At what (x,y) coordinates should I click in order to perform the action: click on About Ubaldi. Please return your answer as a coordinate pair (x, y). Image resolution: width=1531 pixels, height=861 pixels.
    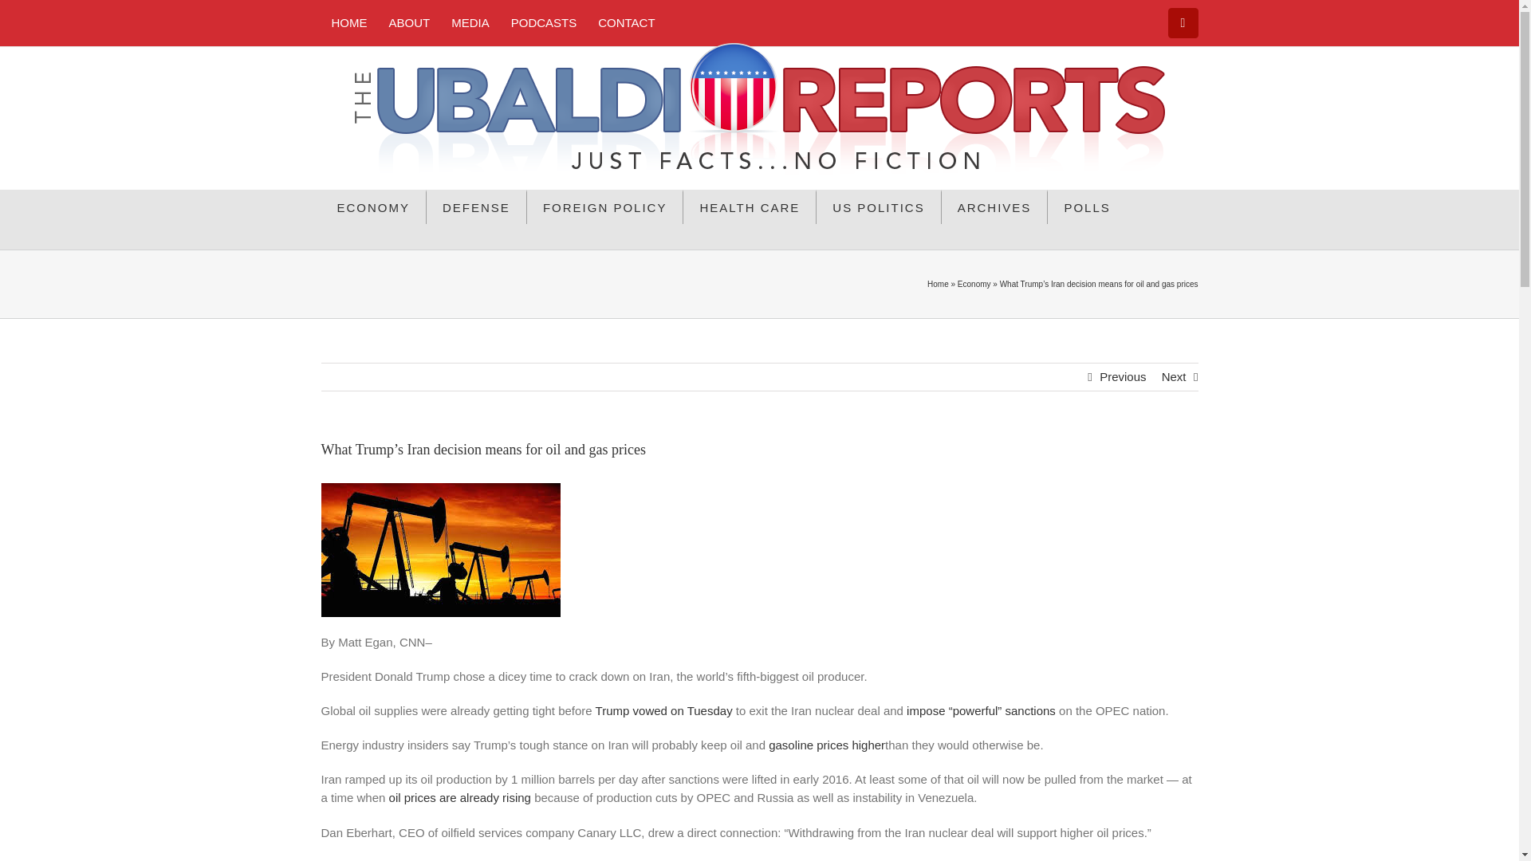
    Looking at the image, I should click on (409, 22).